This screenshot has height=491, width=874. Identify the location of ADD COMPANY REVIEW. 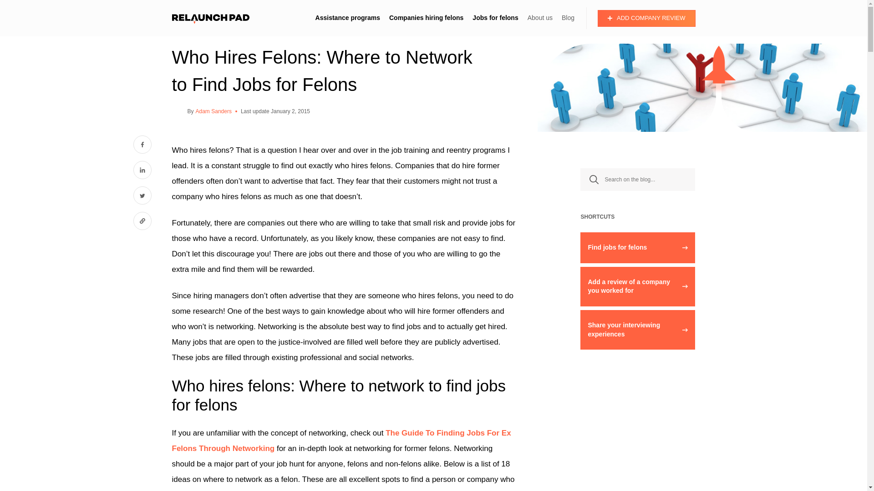
(646, 18).